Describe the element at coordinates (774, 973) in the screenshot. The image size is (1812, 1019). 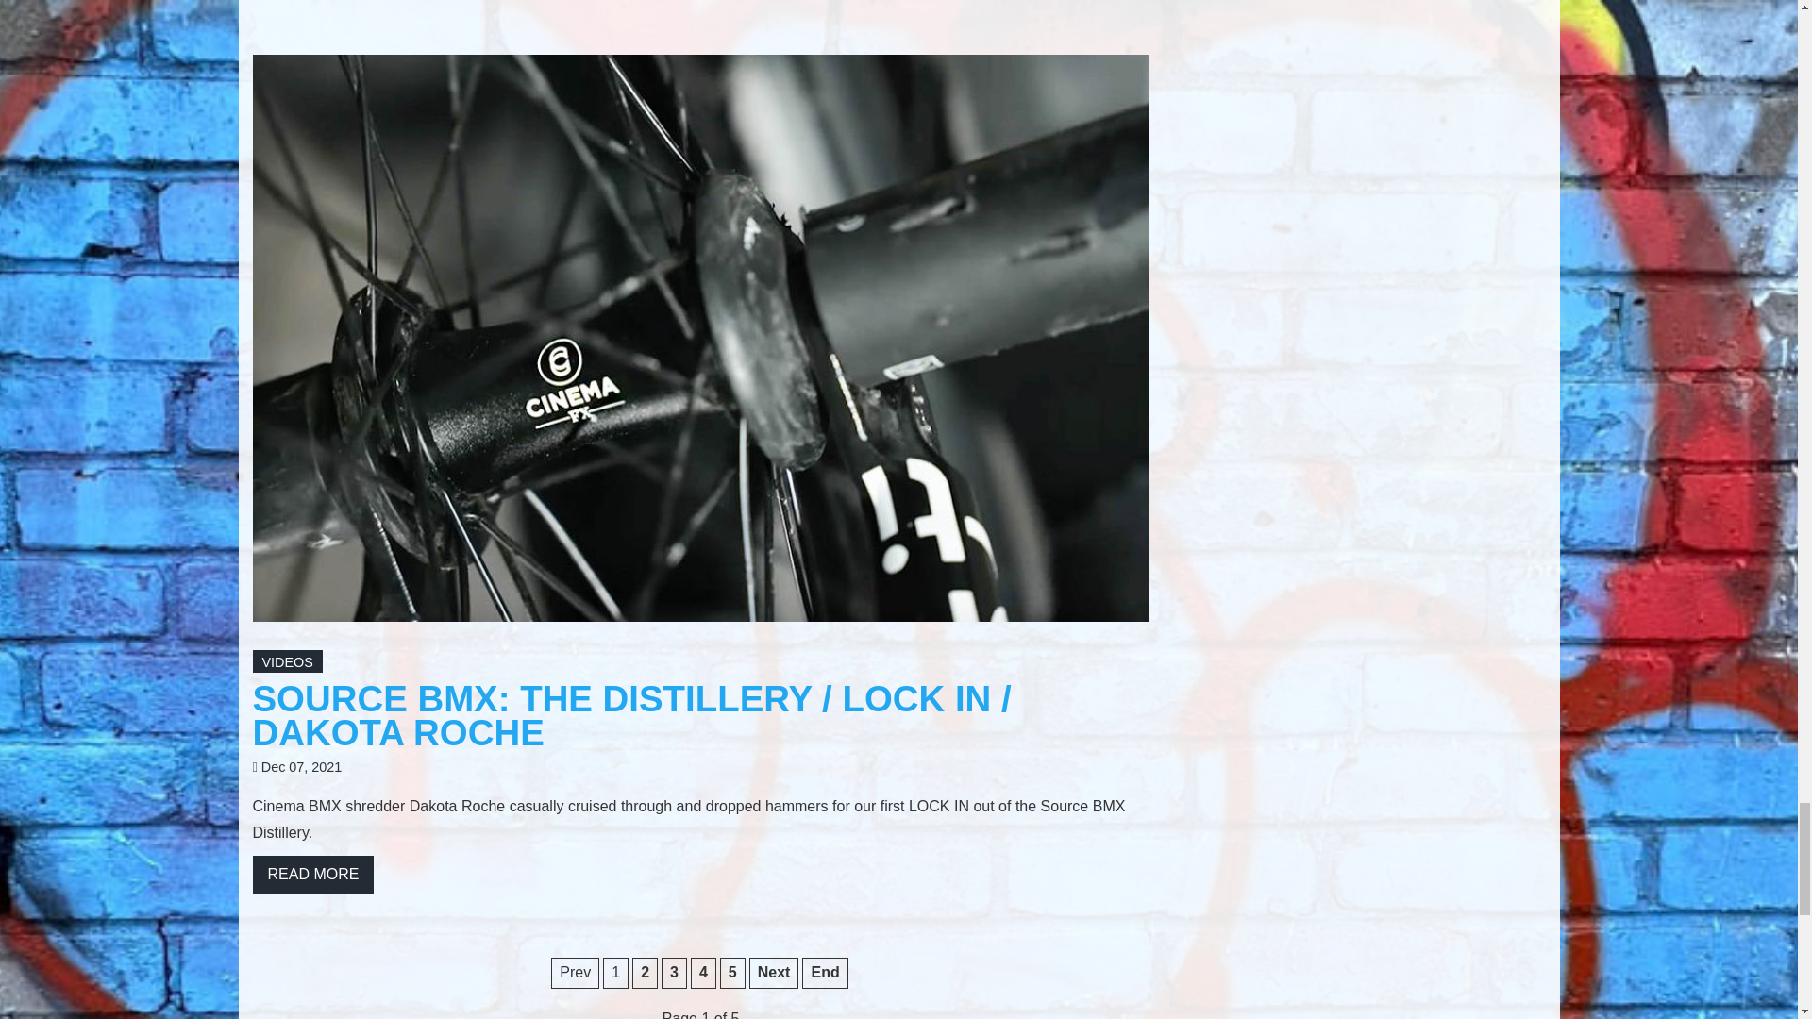
I see `Next` at that location.